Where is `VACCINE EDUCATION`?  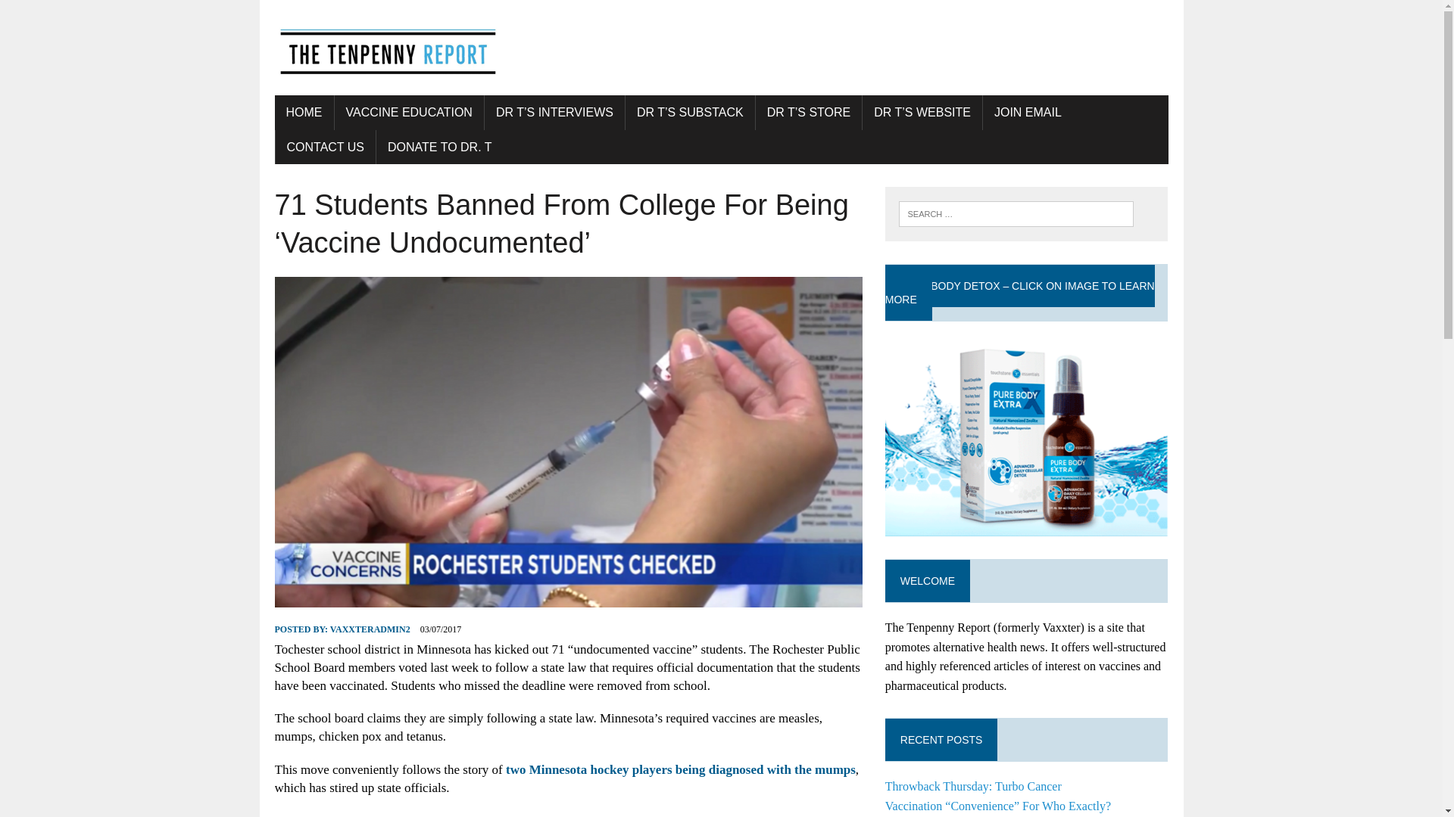 VACCINE EDUCATION is located at coordinates (409, 112).